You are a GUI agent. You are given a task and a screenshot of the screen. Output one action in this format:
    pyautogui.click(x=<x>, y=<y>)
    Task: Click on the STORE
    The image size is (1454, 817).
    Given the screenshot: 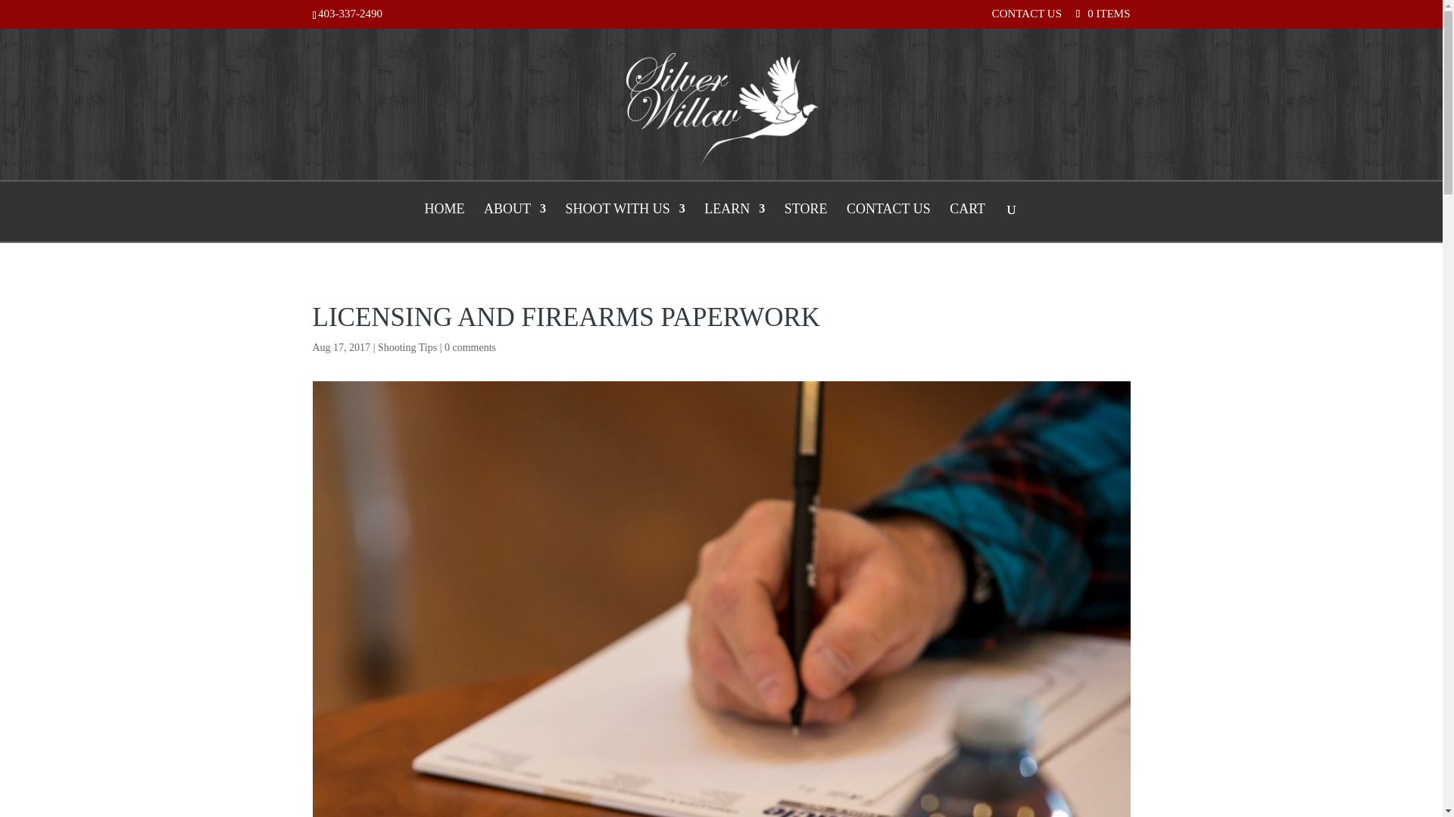 What is the action you would take?
    pyautogui.click(x=806, y=221)
    